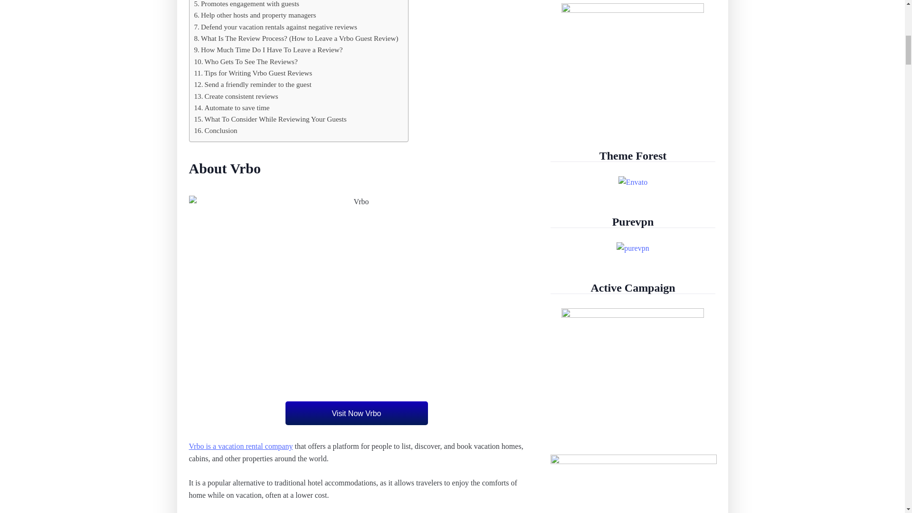  Describe the element at coordinates (236, 96) in the screenshot. I see `Create consistent reviews` at that location.